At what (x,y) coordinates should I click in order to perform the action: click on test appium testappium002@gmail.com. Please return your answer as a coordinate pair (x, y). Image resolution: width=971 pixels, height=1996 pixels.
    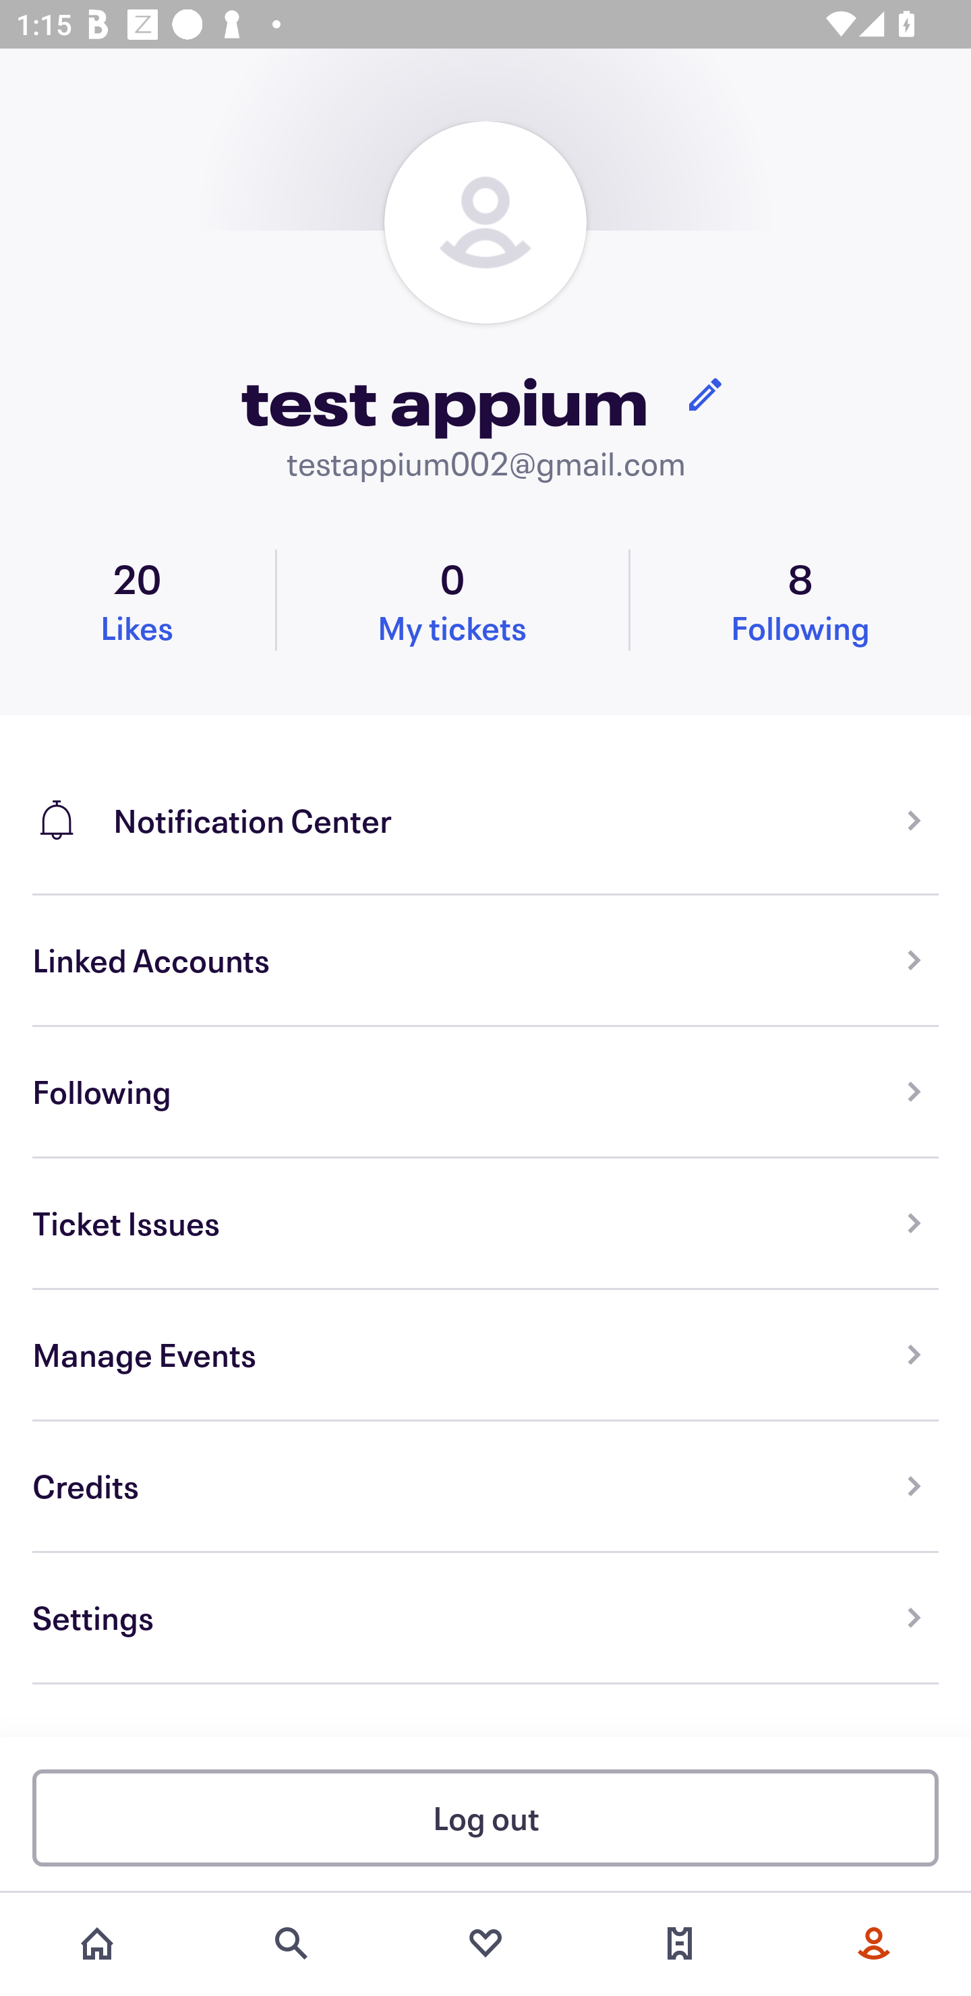
    Looking at the image, I should click on (486, 303).